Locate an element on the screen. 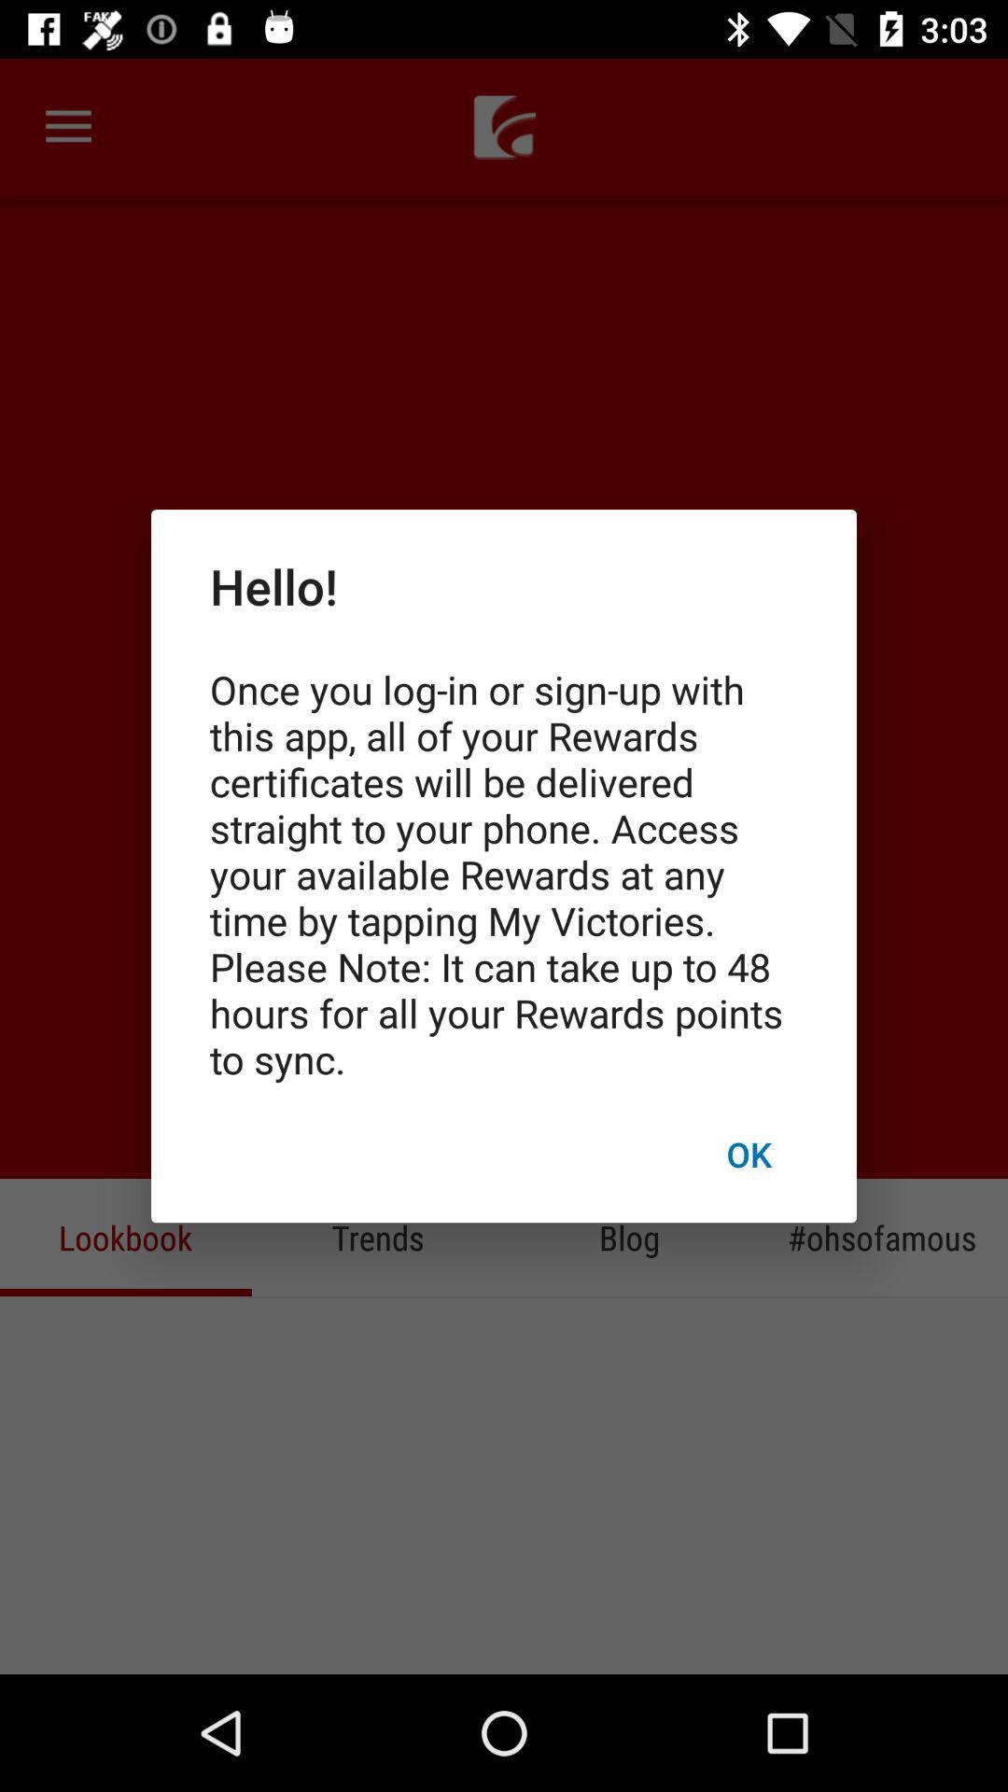 Image resolution: width=1008 pixels, height=1792 pixels. scroll until the ok is located at coordinates (749, 1154).